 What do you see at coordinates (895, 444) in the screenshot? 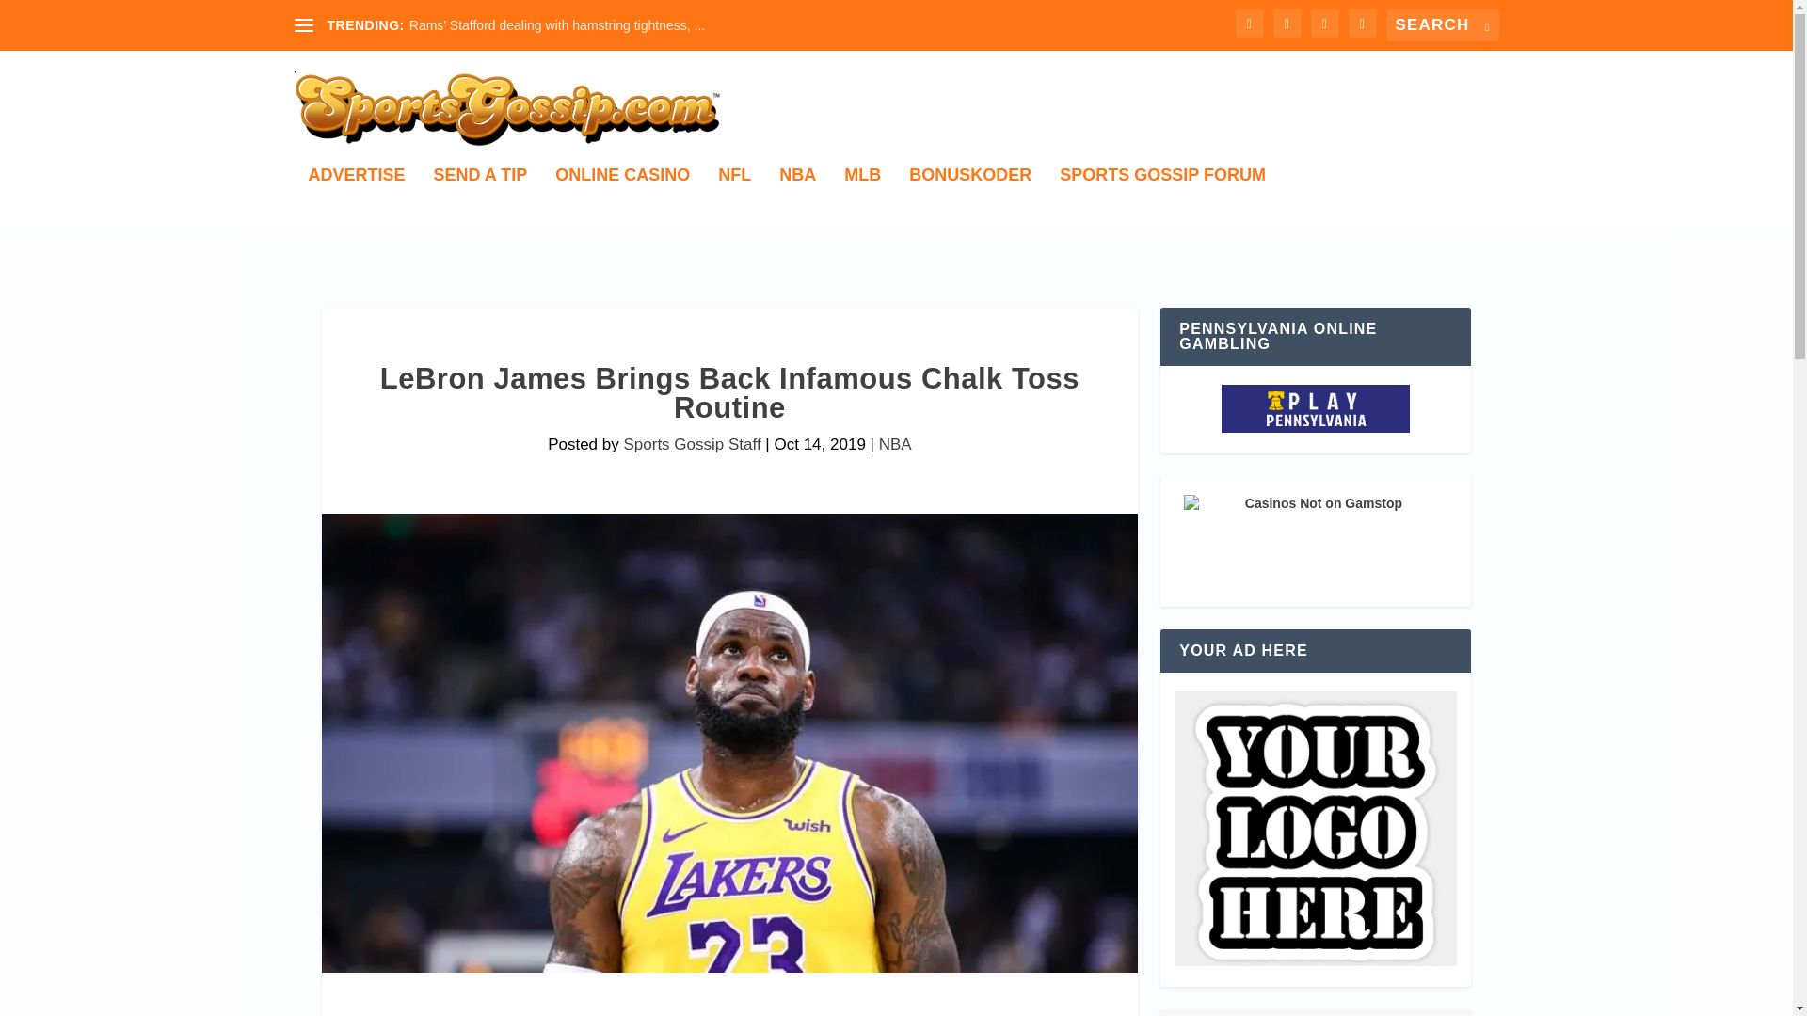
I see `NBA` at bounding box center [895, 444].